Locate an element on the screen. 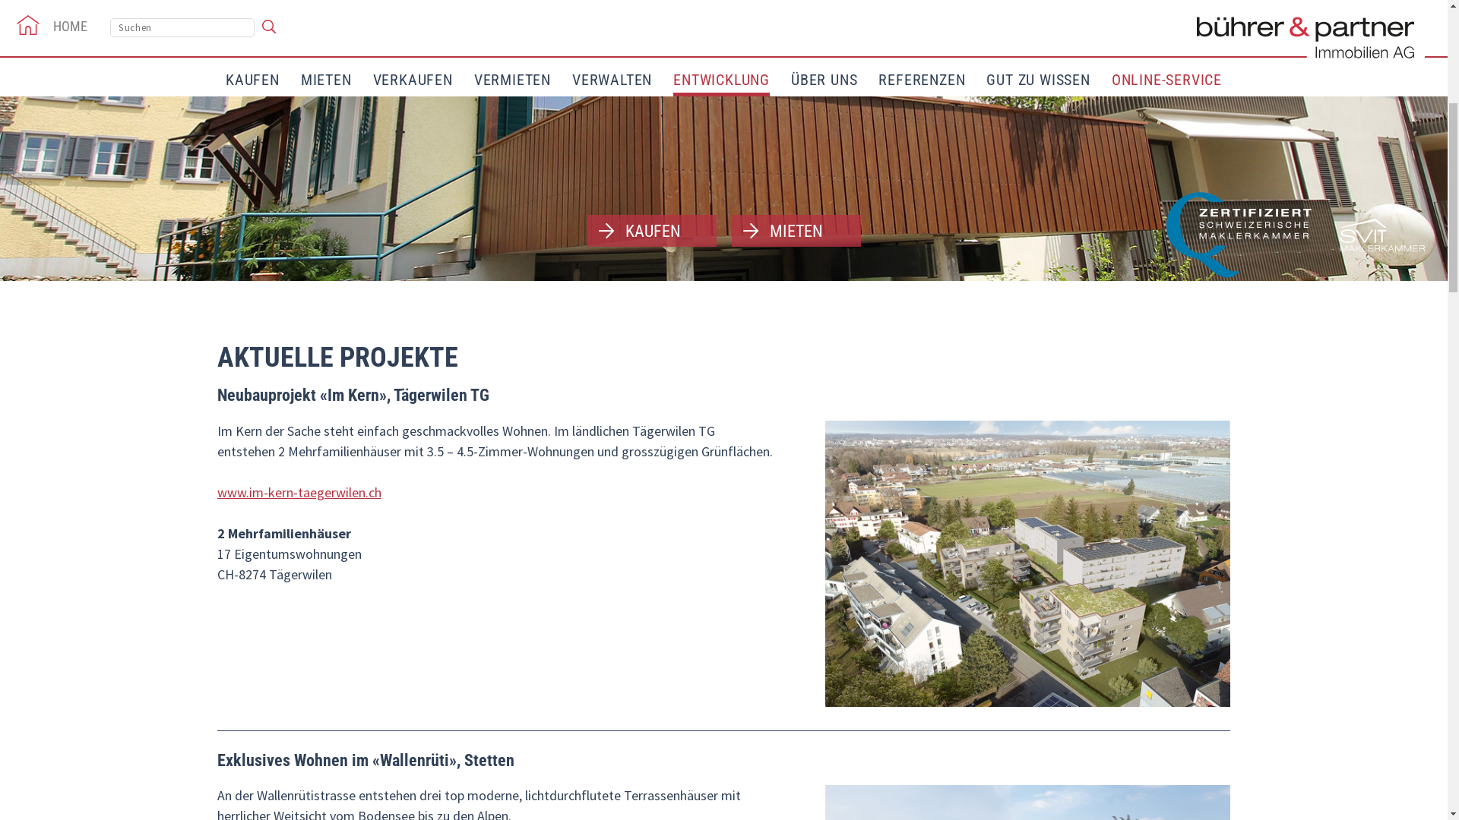  ENTWICKLUNG is located at coordinates (722, 484).